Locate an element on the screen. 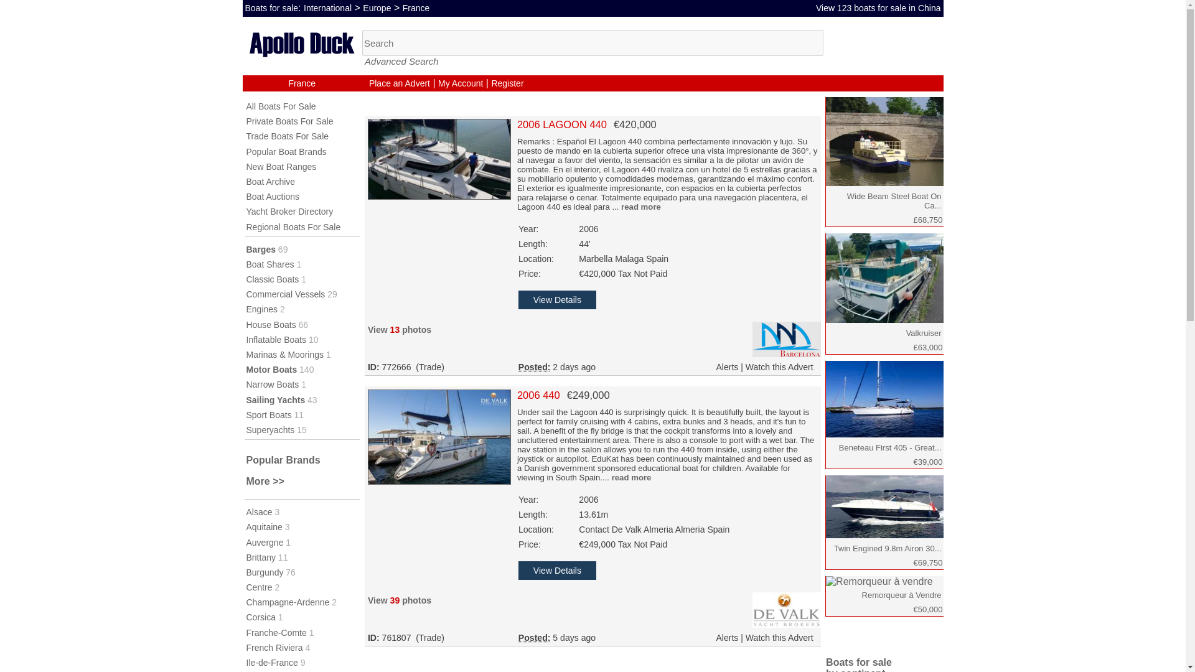  Aquitaine is located at coordinates (264, 527).